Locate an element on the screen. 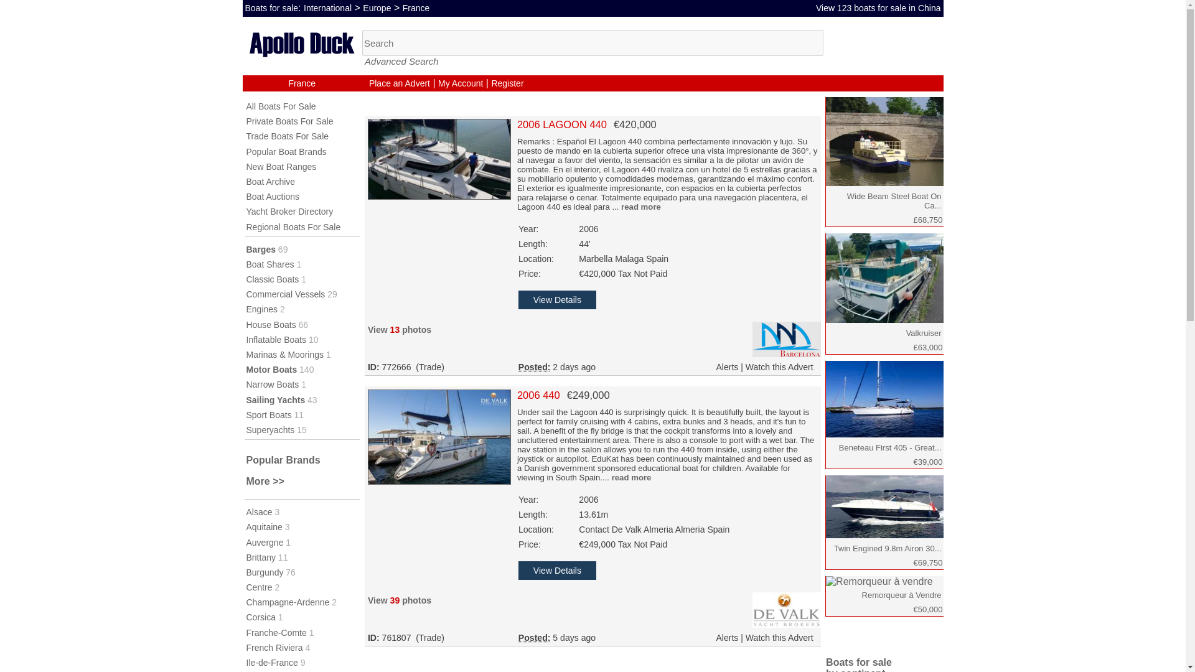  Aquitaine is located at coordinates (264, 527).